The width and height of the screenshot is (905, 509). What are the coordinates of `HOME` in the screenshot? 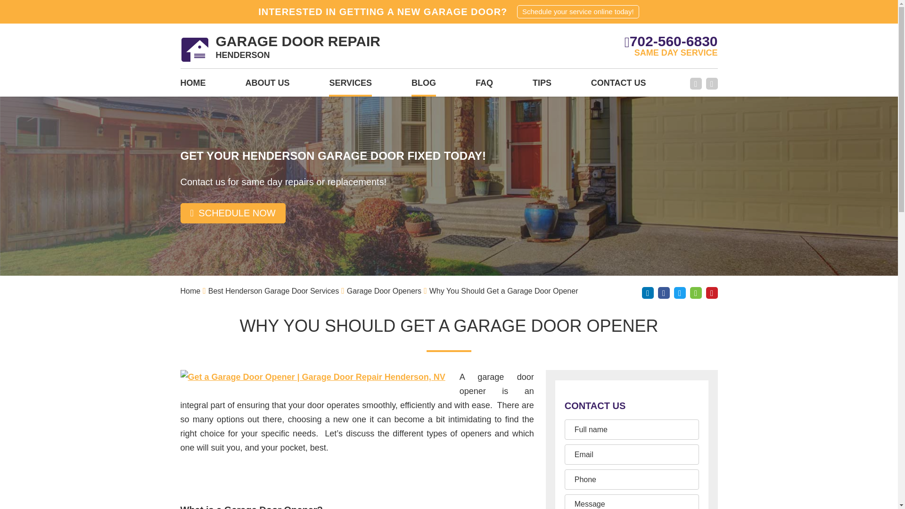 It's located at (712, 84).